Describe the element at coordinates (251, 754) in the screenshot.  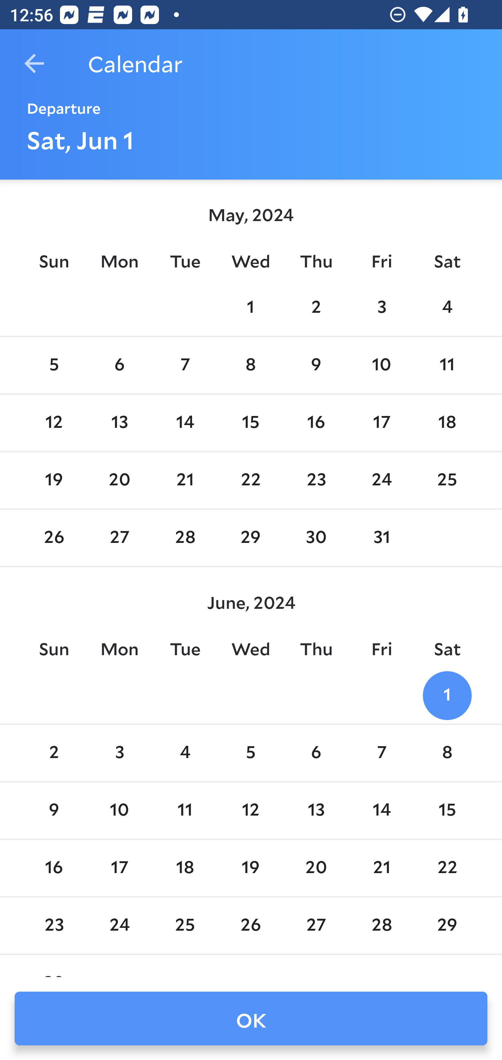
I see `5` at that location.